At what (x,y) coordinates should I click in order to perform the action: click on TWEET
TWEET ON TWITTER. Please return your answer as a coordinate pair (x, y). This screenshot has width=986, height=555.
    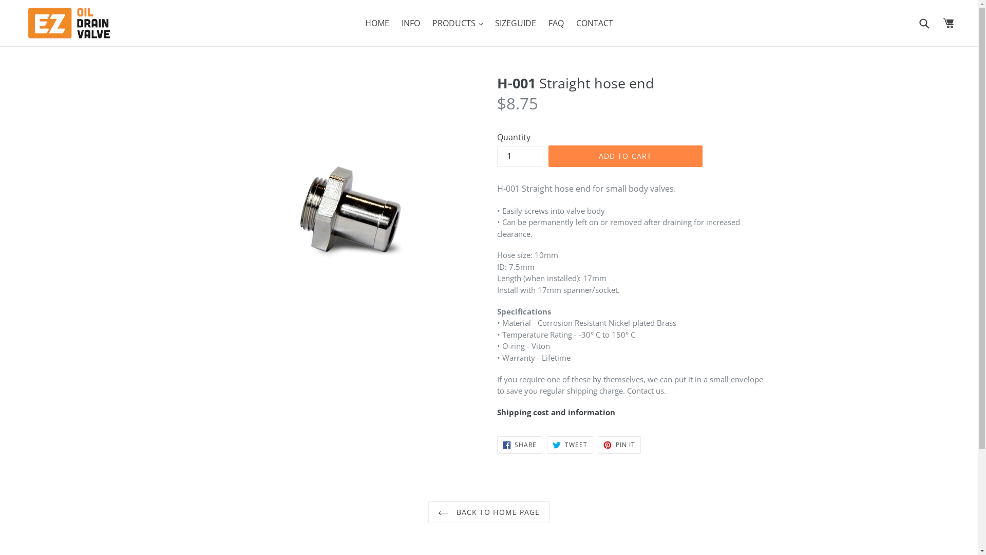
    Looking at the image, I should click on (570, 445).